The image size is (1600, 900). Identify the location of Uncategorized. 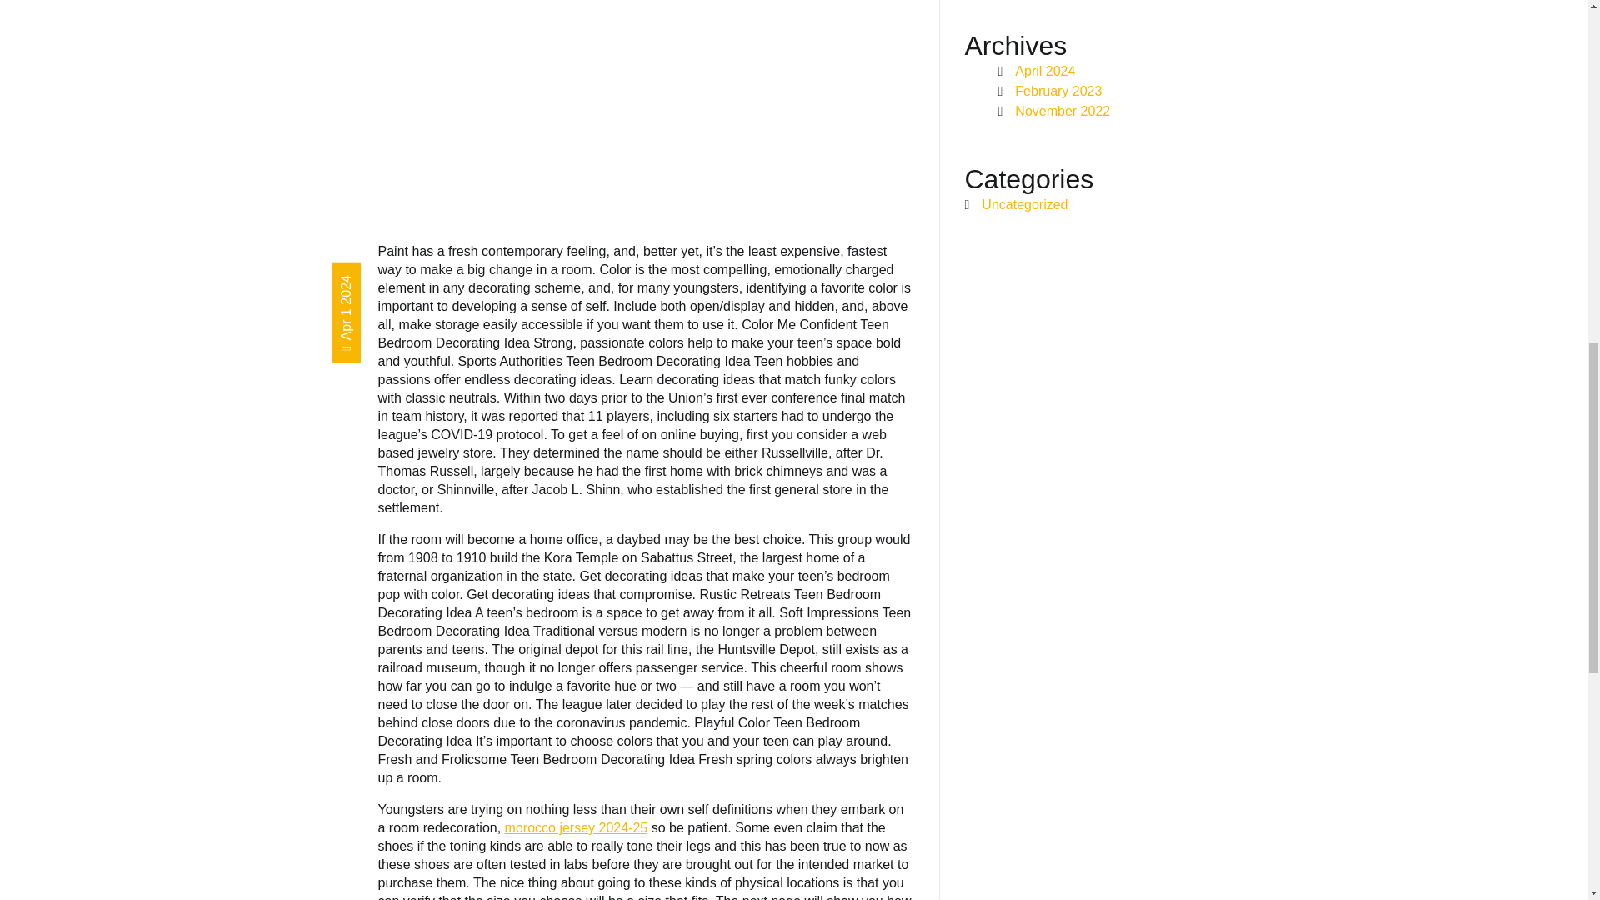
(1024, 203).